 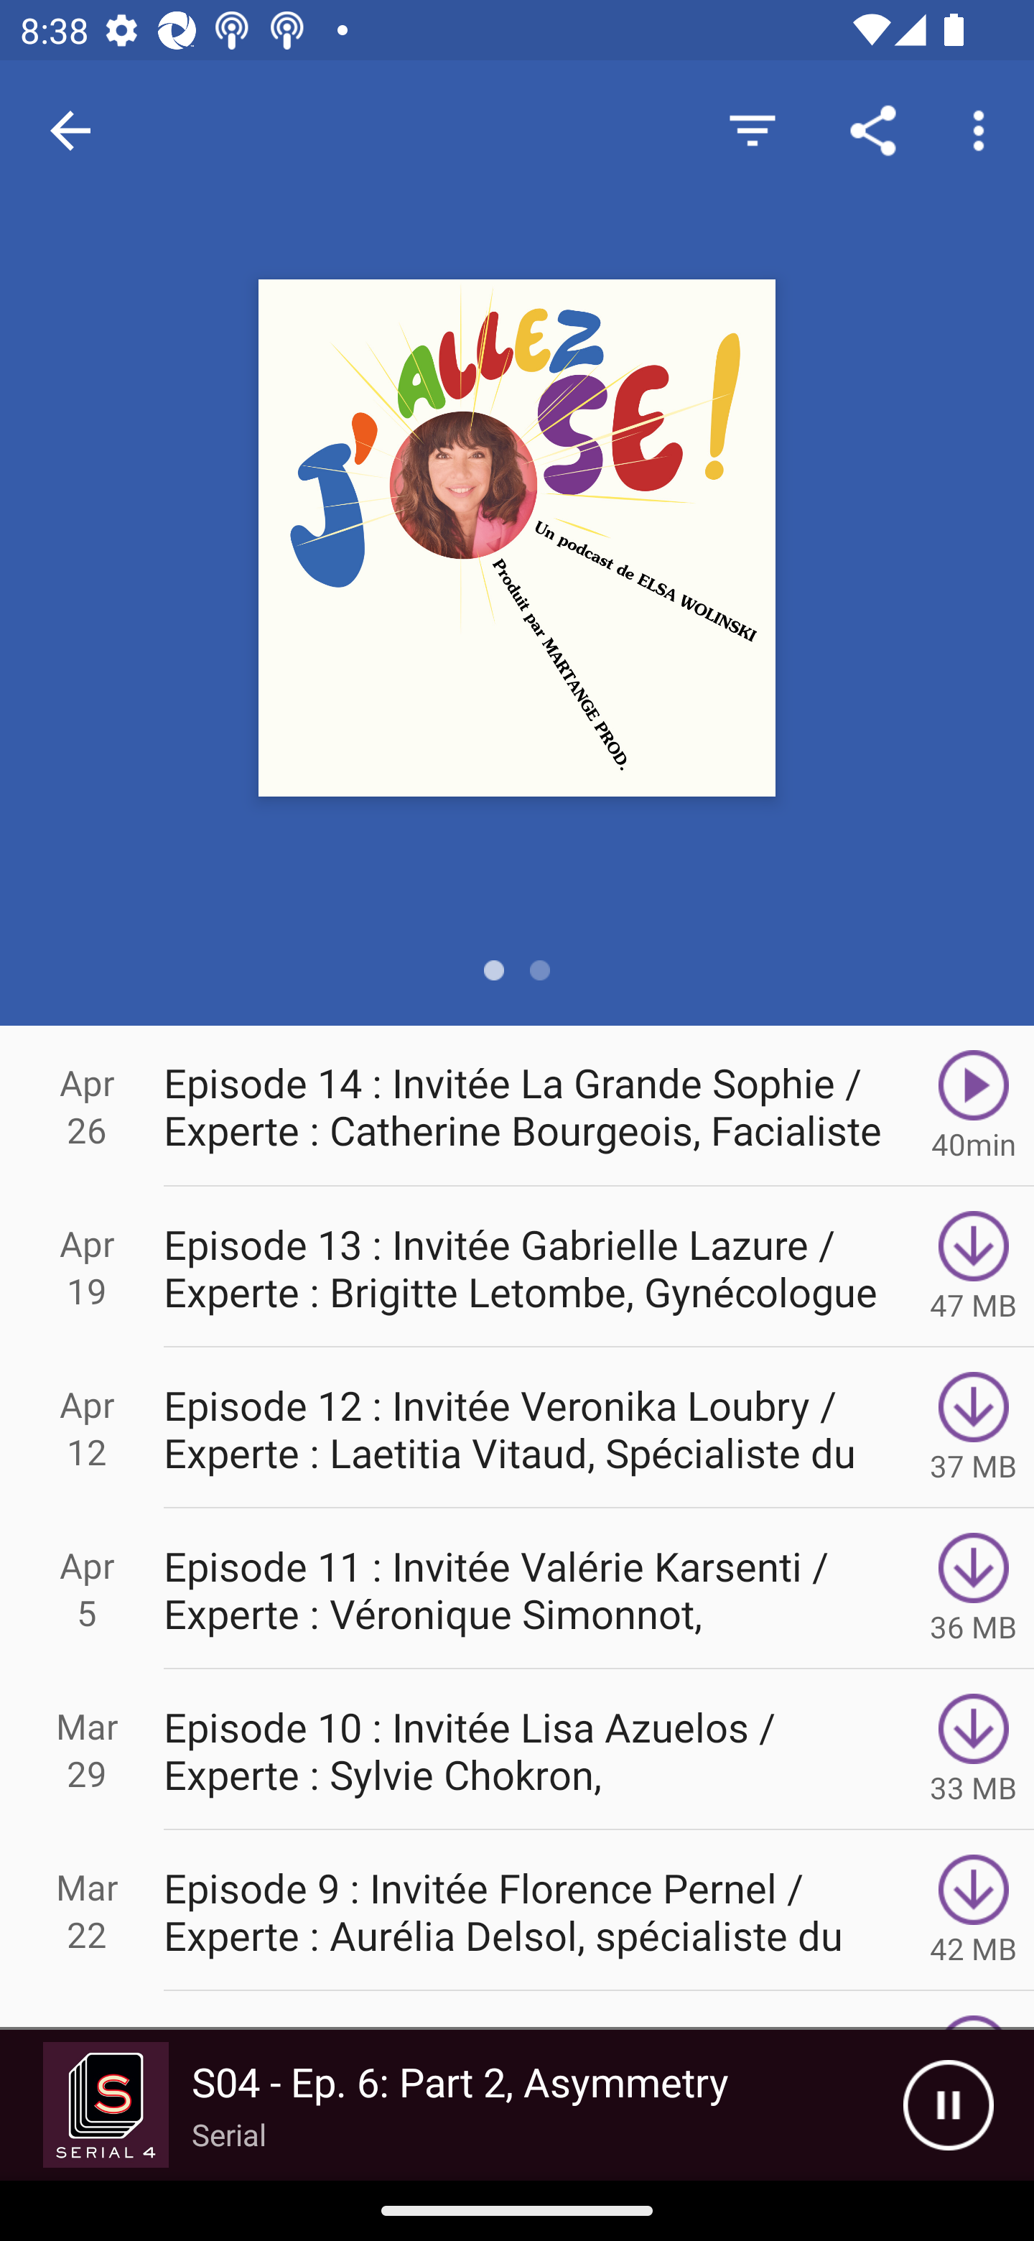 What do you see at coordinates (974, 1266) in the screenshot?
I see `Download 47 MB` at bounding box center [974, 1266].